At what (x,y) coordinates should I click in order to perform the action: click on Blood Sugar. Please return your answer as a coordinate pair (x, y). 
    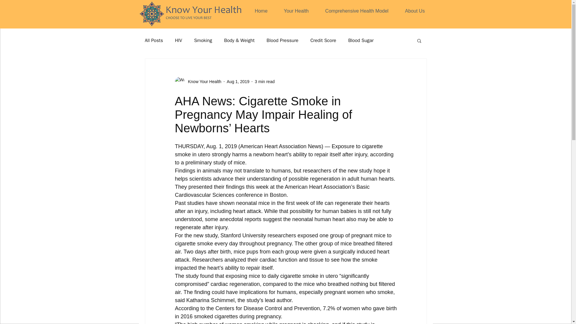
    Looking at the image, I should click on (361, 40).